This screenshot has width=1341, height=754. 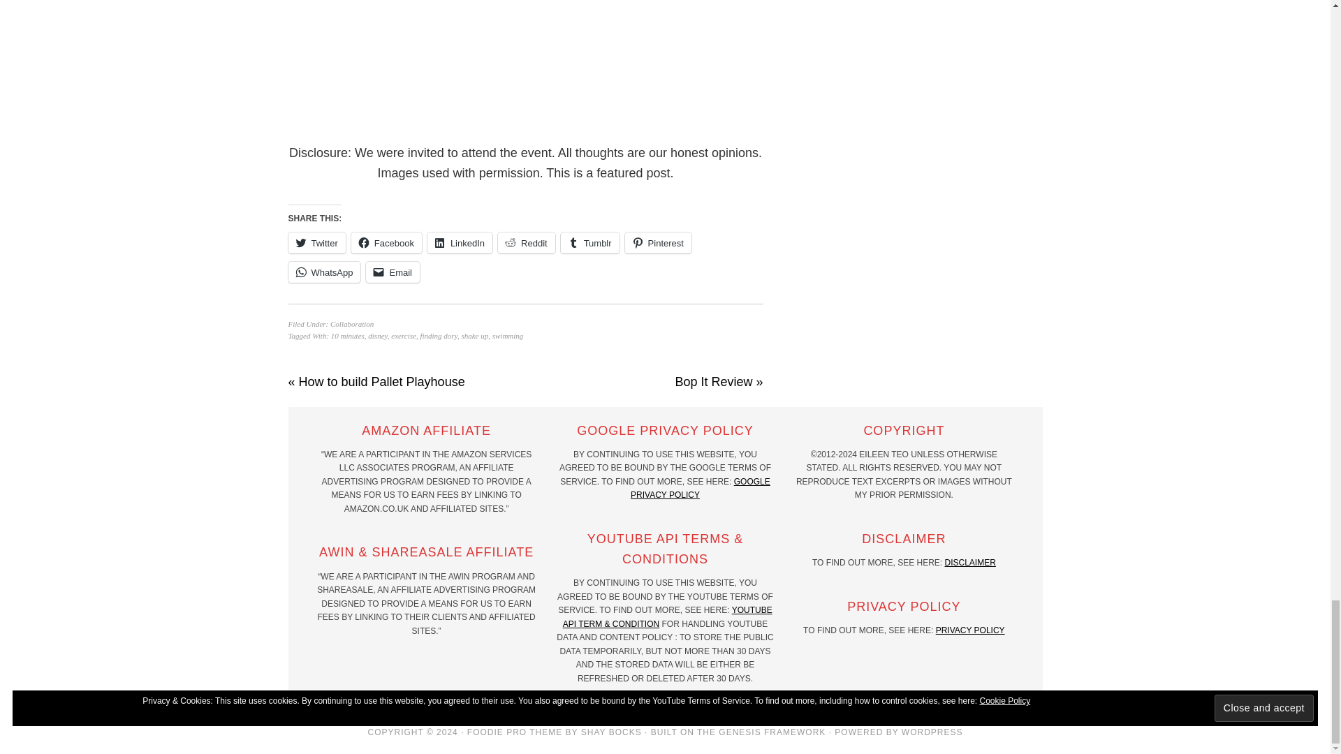 What do you see at coordinates (589, 242) in the screenshot?
I see `Click to share on Tumblr` at bounding box center [589, 242].